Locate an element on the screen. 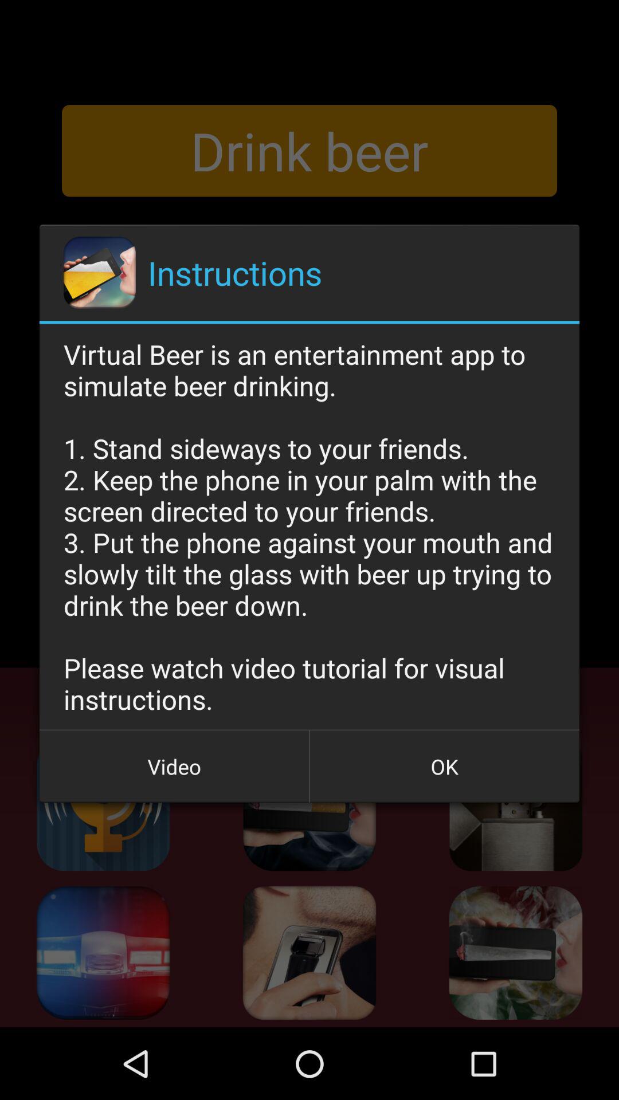  select app below virtual beer is app is located at coordinates (174, 767).